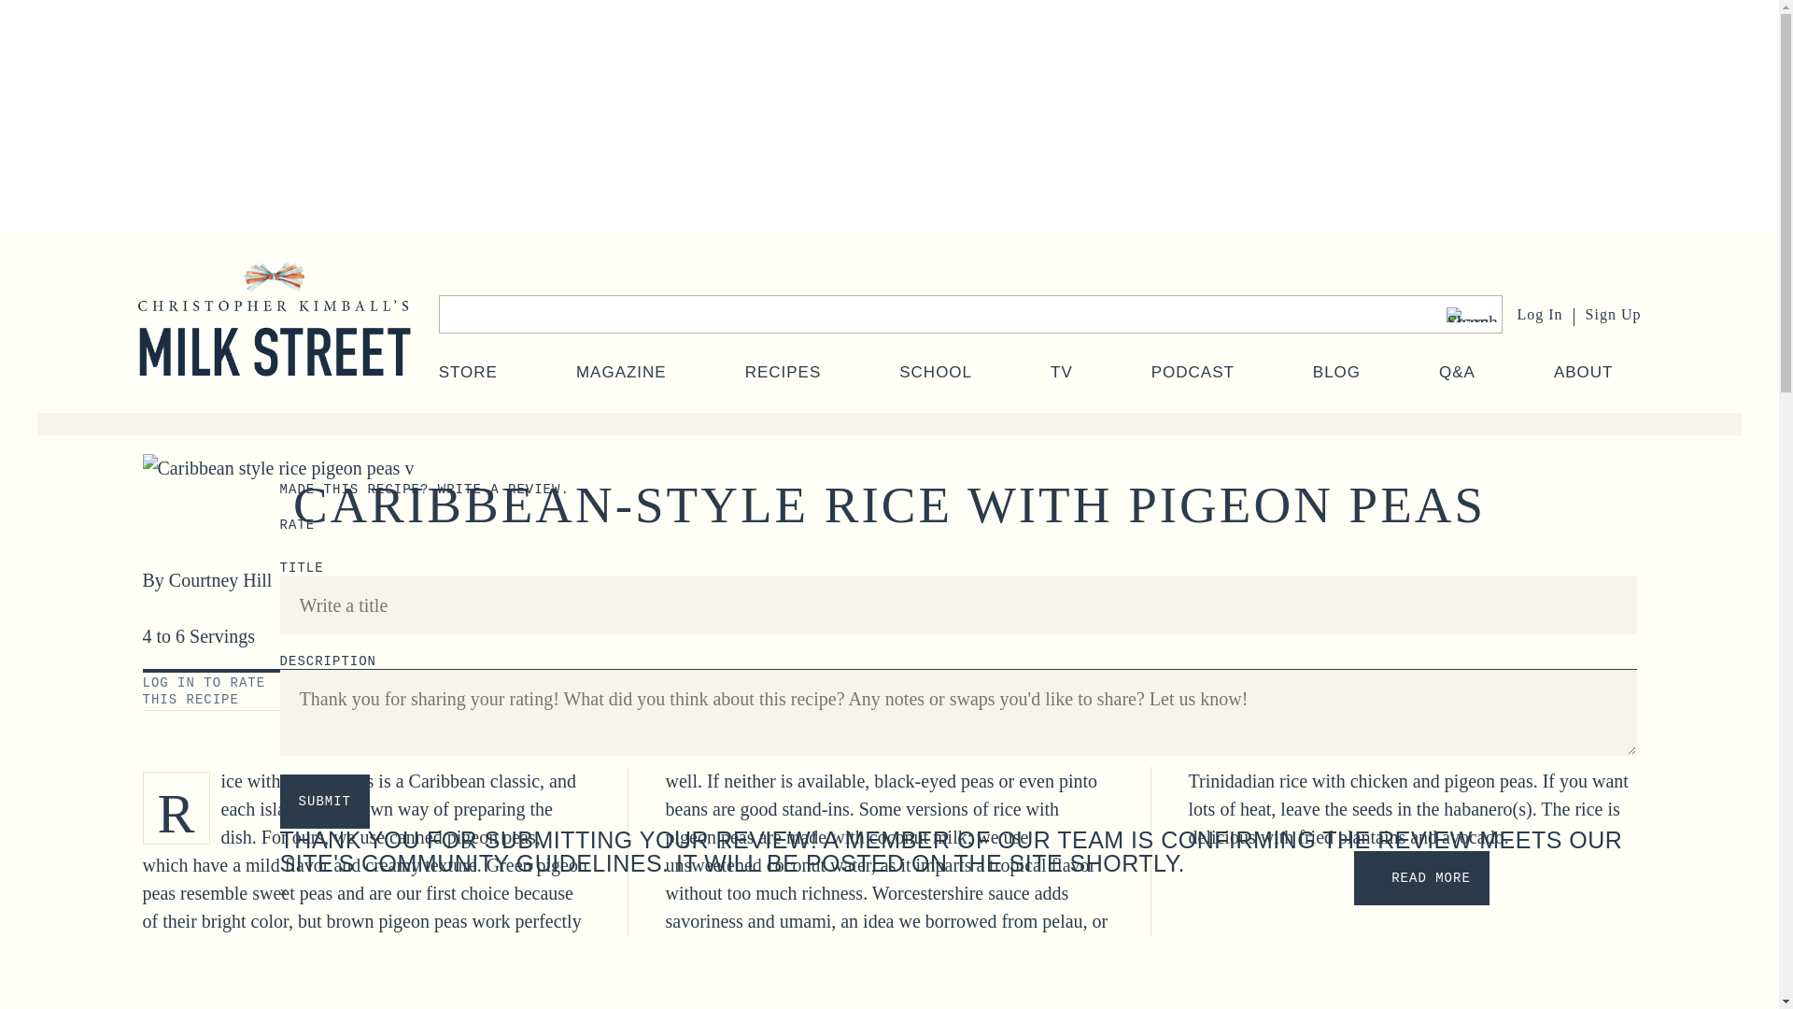 The height and width of the screenshot is (1009, 1793). What do you see at coordinates (1470, 314) in the screenshot?
I see `Search` at bounding box center [1470, 314].